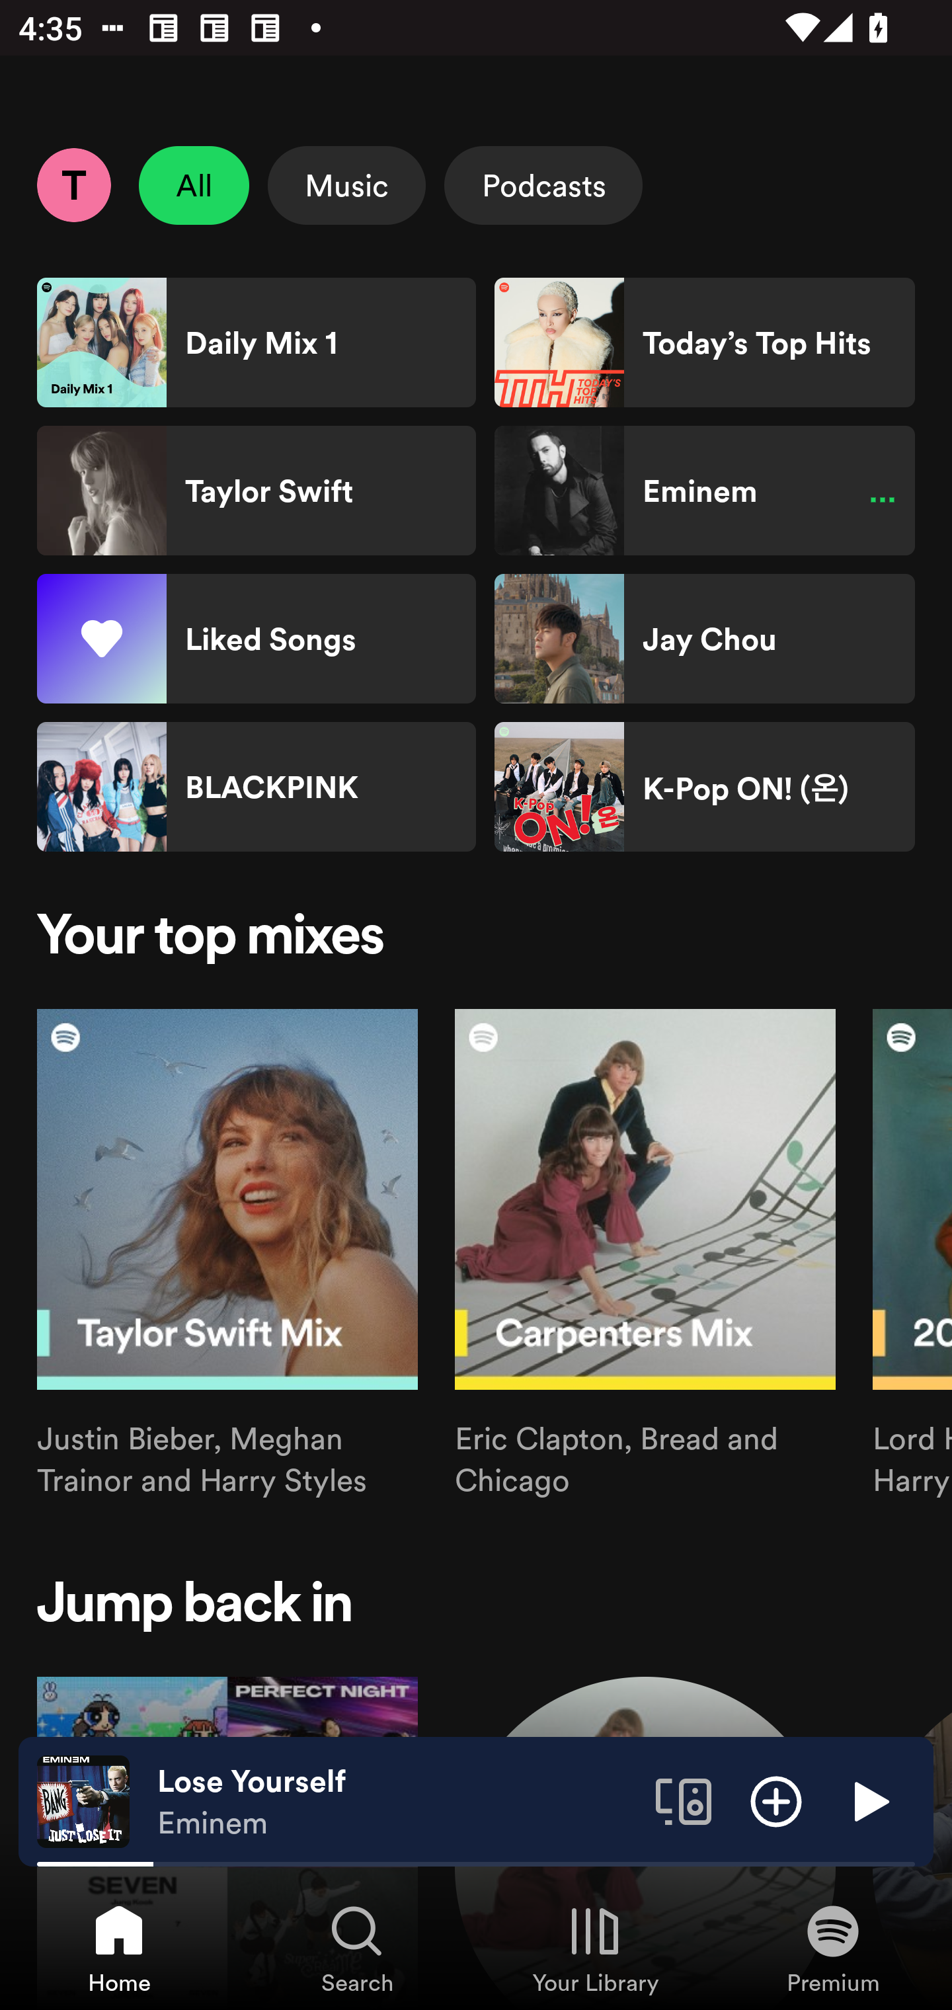  I want to click on Home, Tab 1 of 4 Home Home, so click(119, 1948).